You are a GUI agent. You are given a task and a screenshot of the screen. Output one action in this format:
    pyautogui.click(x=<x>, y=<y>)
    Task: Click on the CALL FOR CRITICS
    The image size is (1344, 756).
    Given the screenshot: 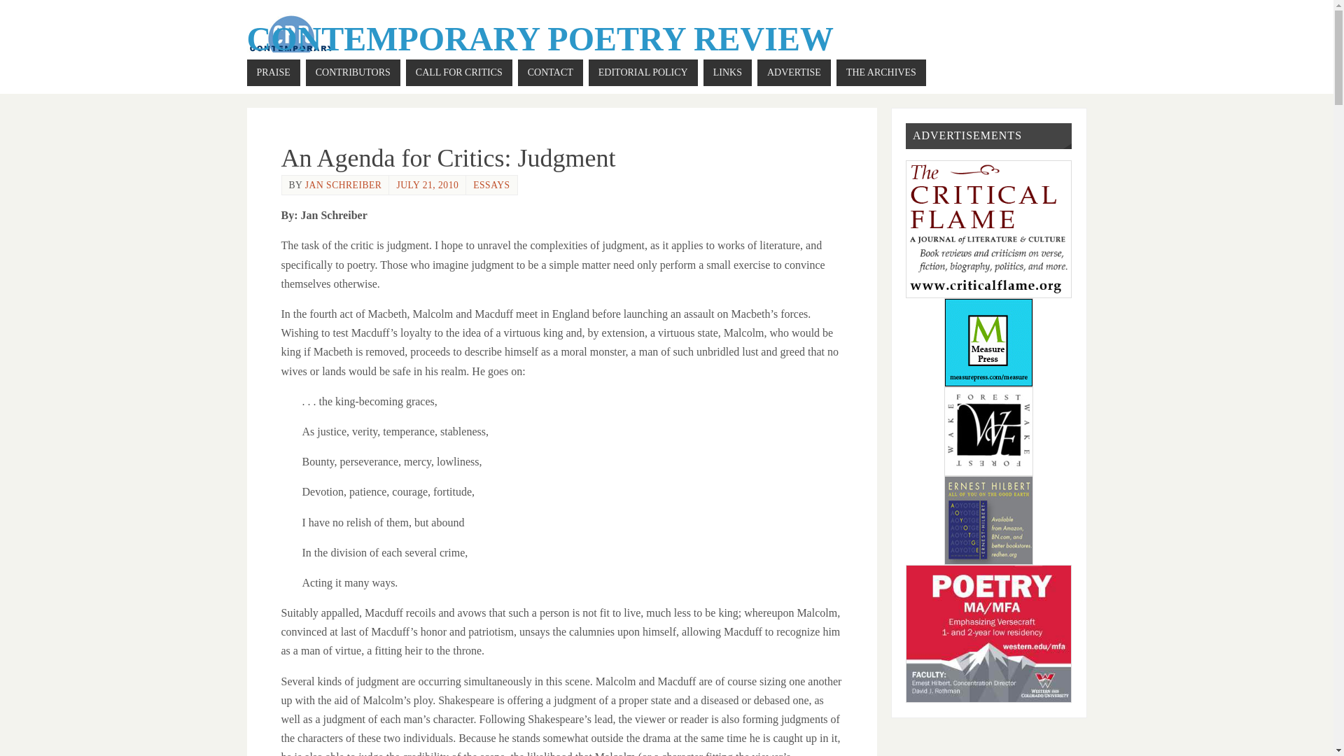 What is the action you would take?
    pyautogui.click(x=458, y=73)
    